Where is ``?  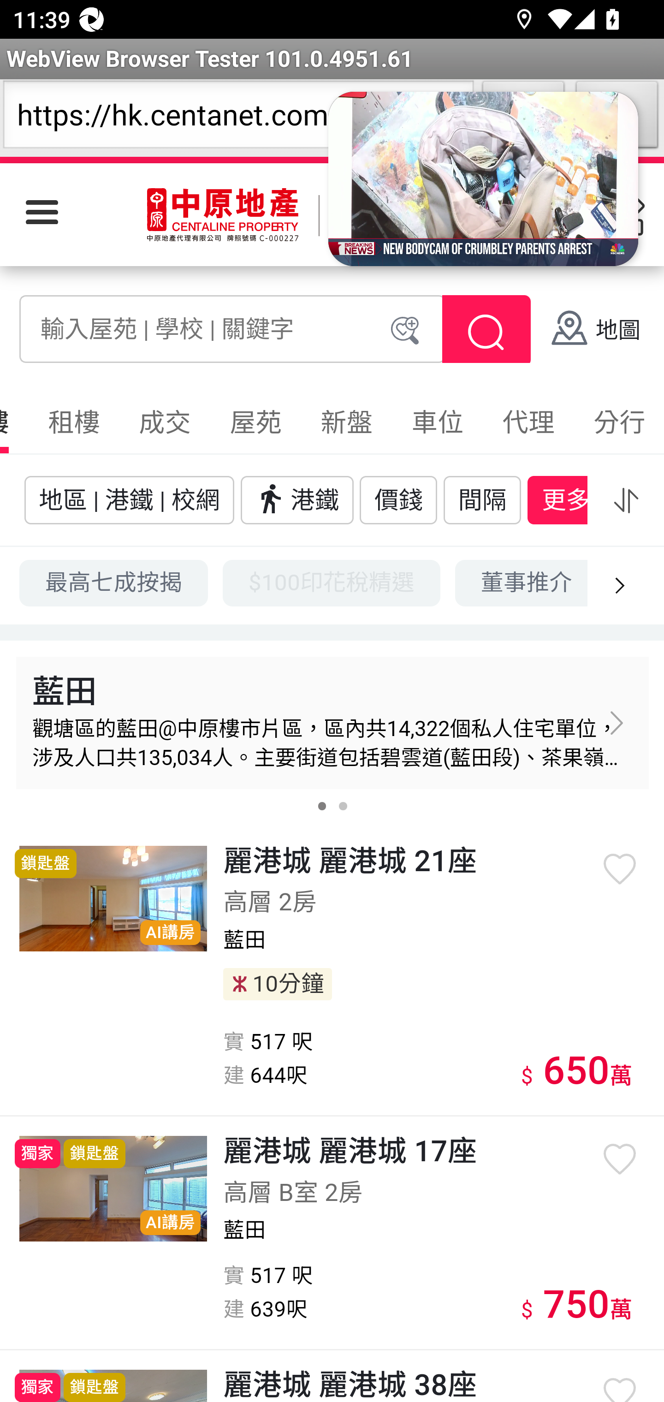
 is located at coordinates (486, 333).